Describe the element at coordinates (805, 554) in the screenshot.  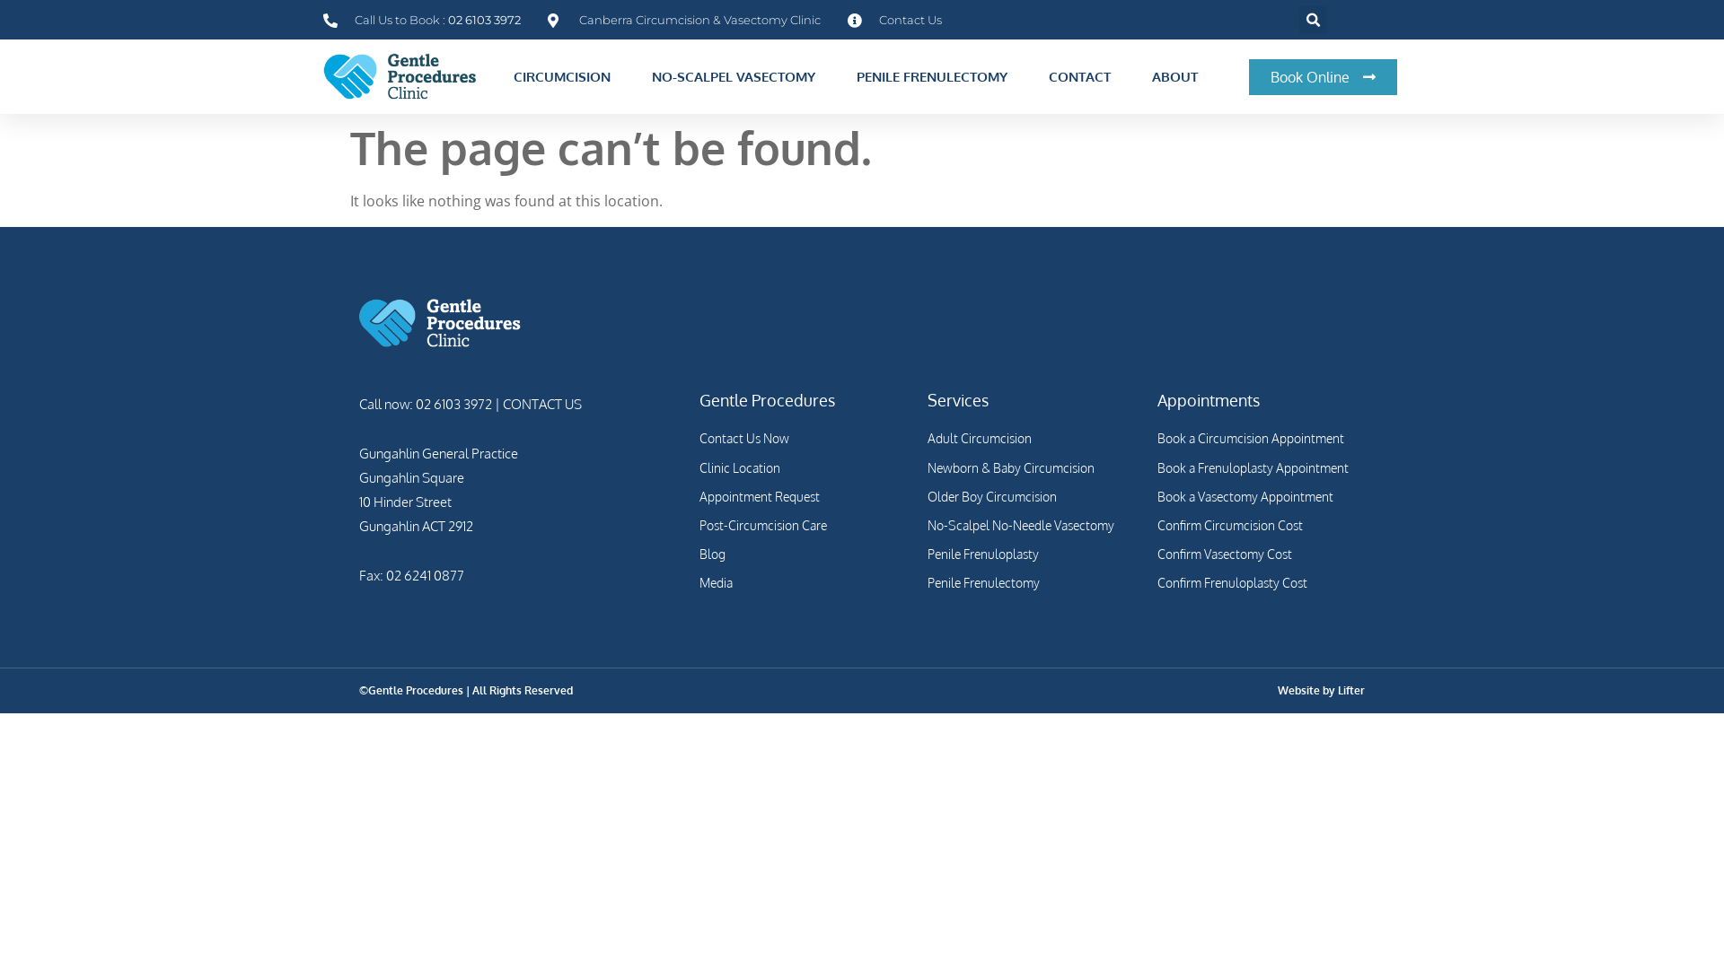
I see `Blog` at that location.